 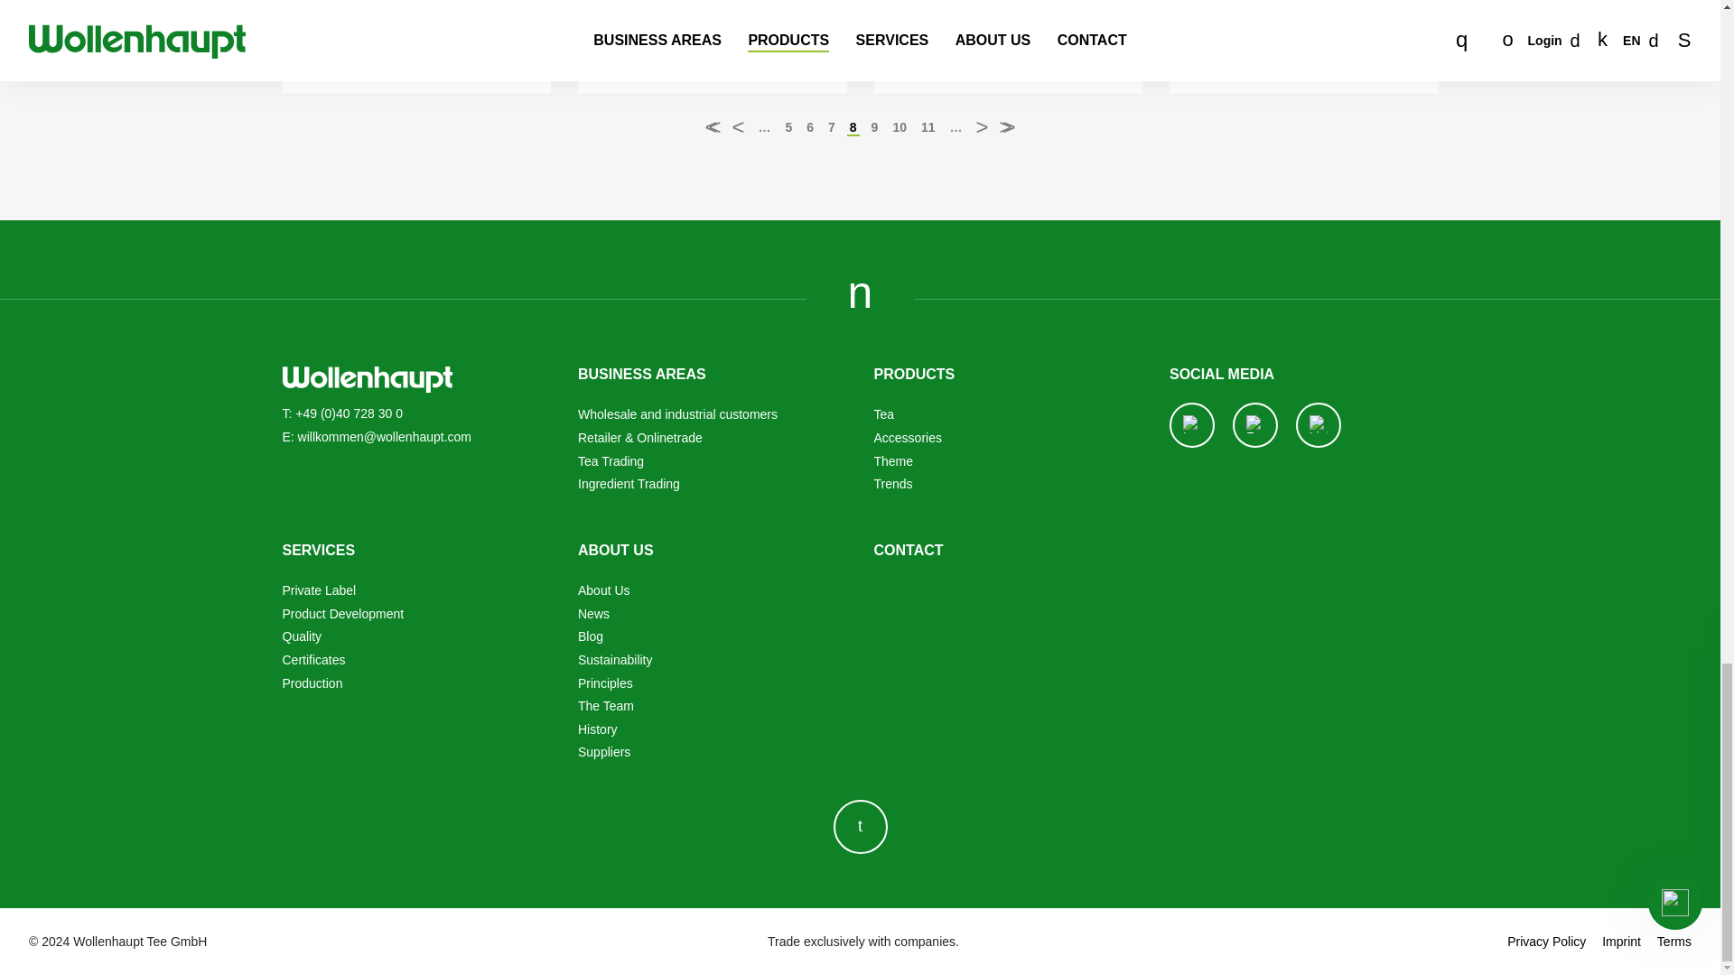 What do you see at coordinates (1255, 424) in the screenshot?
I see `Facebook` at bounding box center [1255, 424].